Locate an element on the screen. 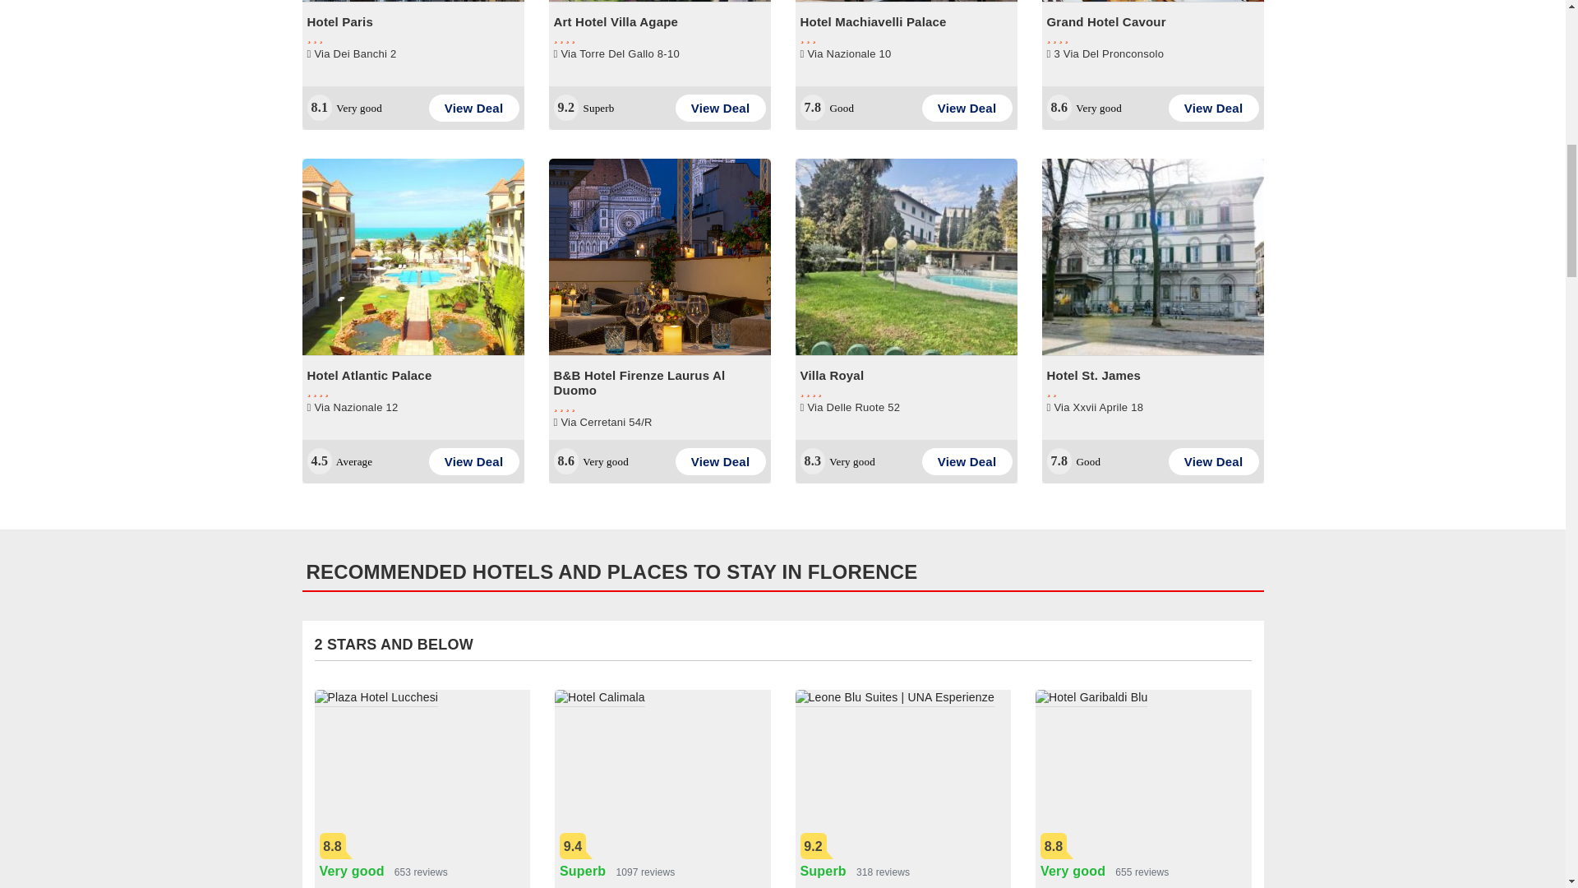  Hotel Machiavelli Palace is located at coordinates (873, 21).